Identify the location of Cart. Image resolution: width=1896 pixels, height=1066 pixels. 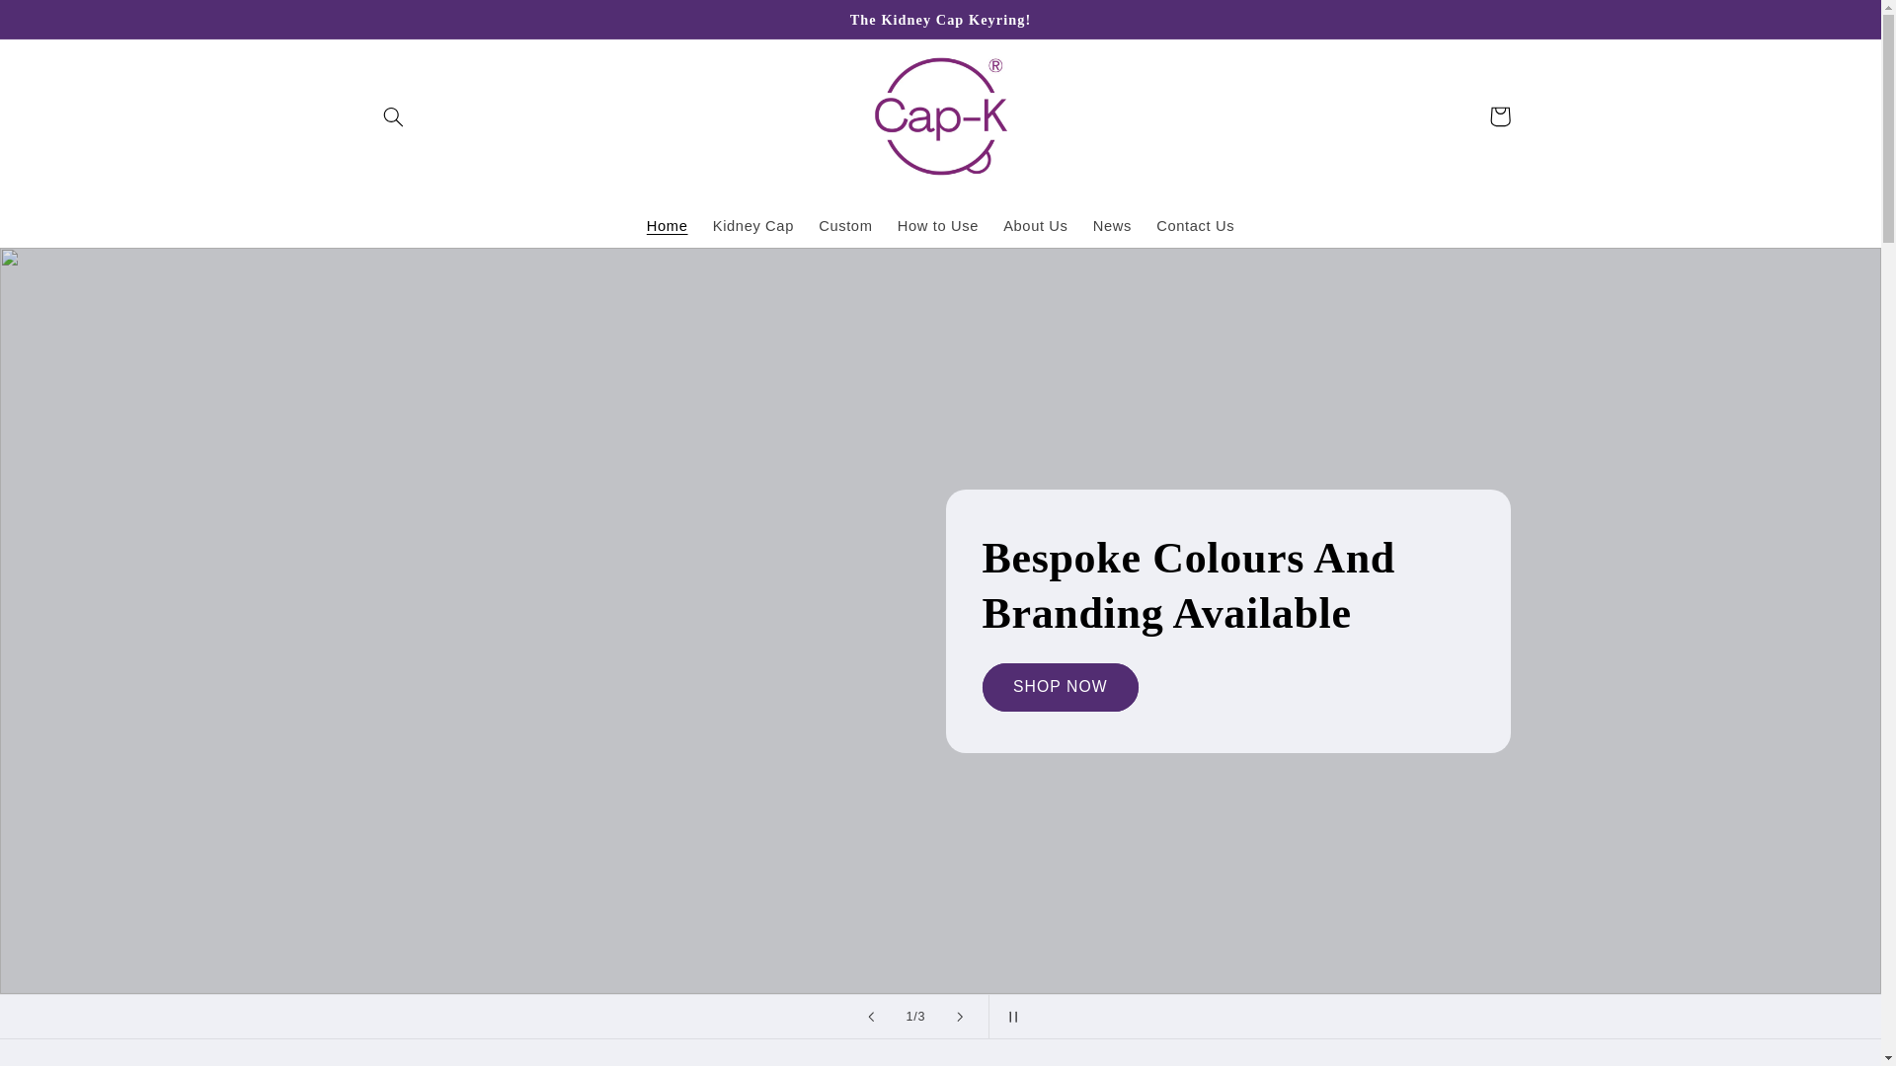
(1499, 116).